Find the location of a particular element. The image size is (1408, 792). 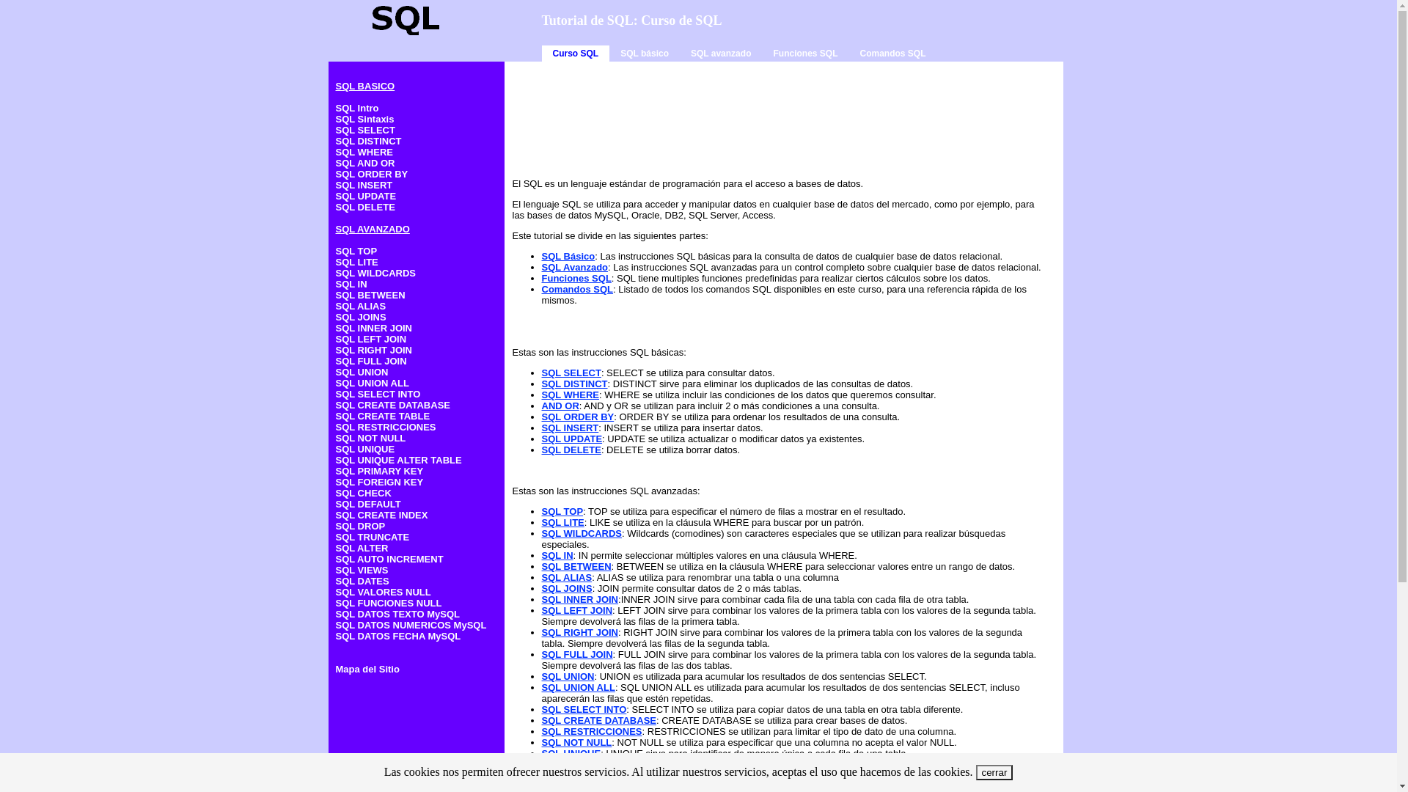

SQL CREATE DATABASE is located at coordinates (598, 720).